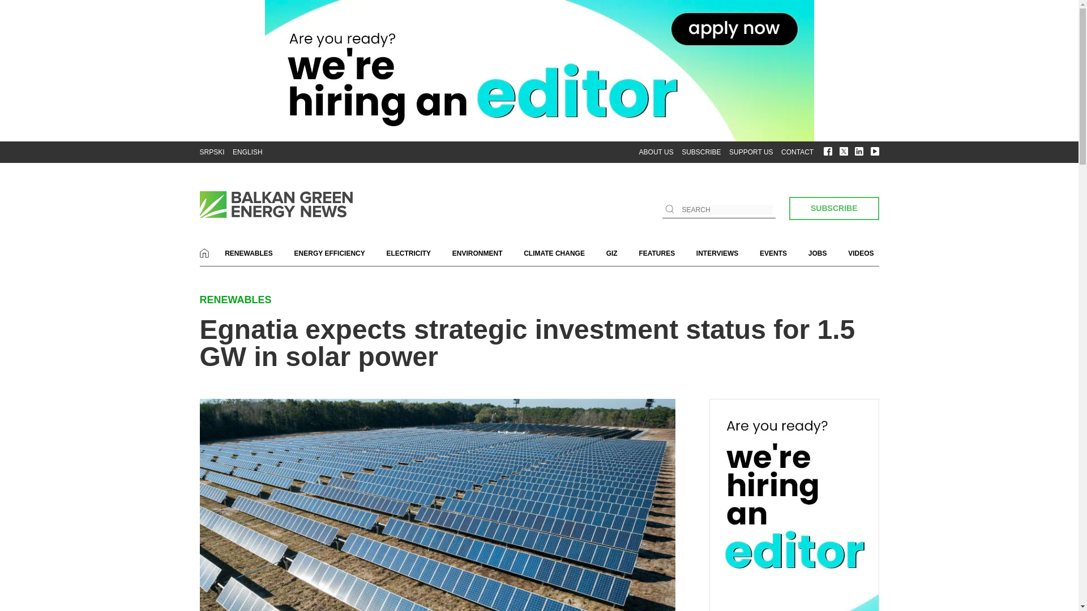 This screenshot has width=1087, height=611. Describe the element at coordinates (833, 208) in the screenshot. I see `SUBSCRIBE` at that location.